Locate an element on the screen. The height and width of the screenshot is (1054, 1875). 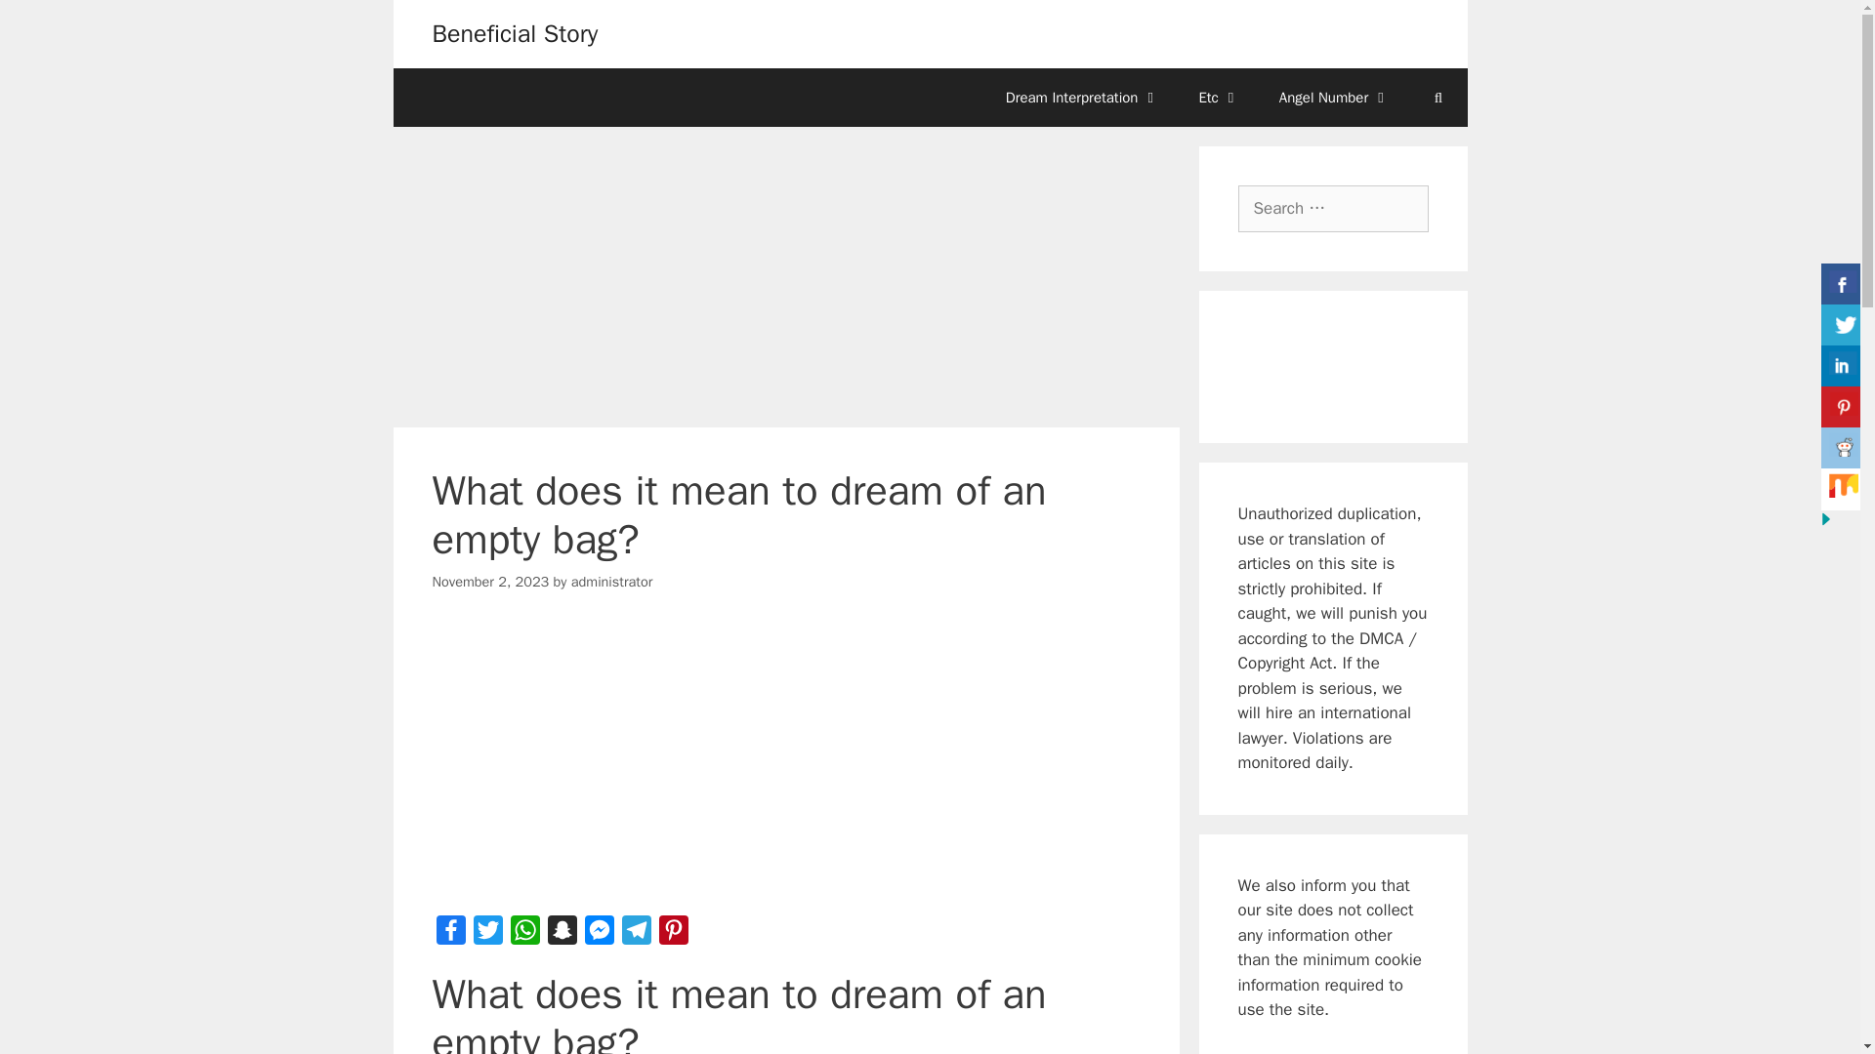
Facebook is located at coordinates (449, 935).